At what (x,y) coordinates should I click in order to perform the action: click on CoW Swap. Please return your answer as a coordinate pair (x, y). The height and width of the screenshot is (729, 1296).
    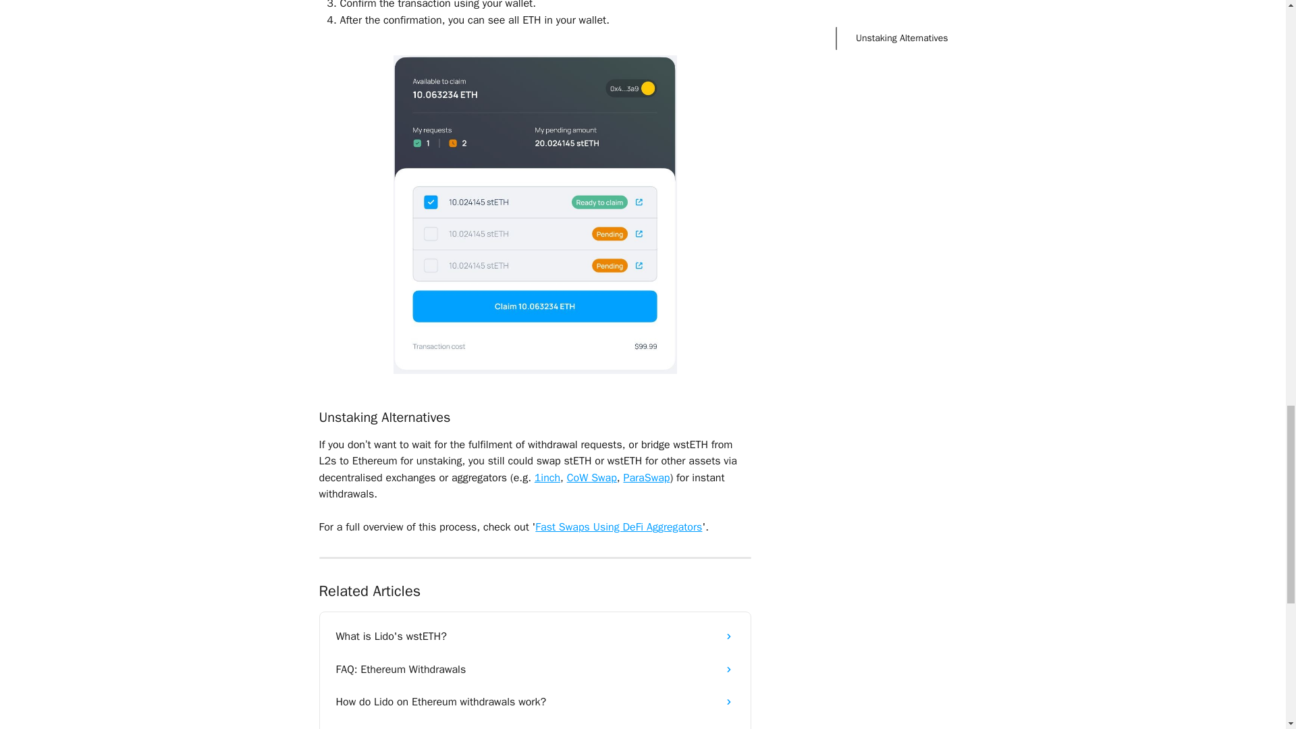
    Looking at the image, I should click on (591, 478).